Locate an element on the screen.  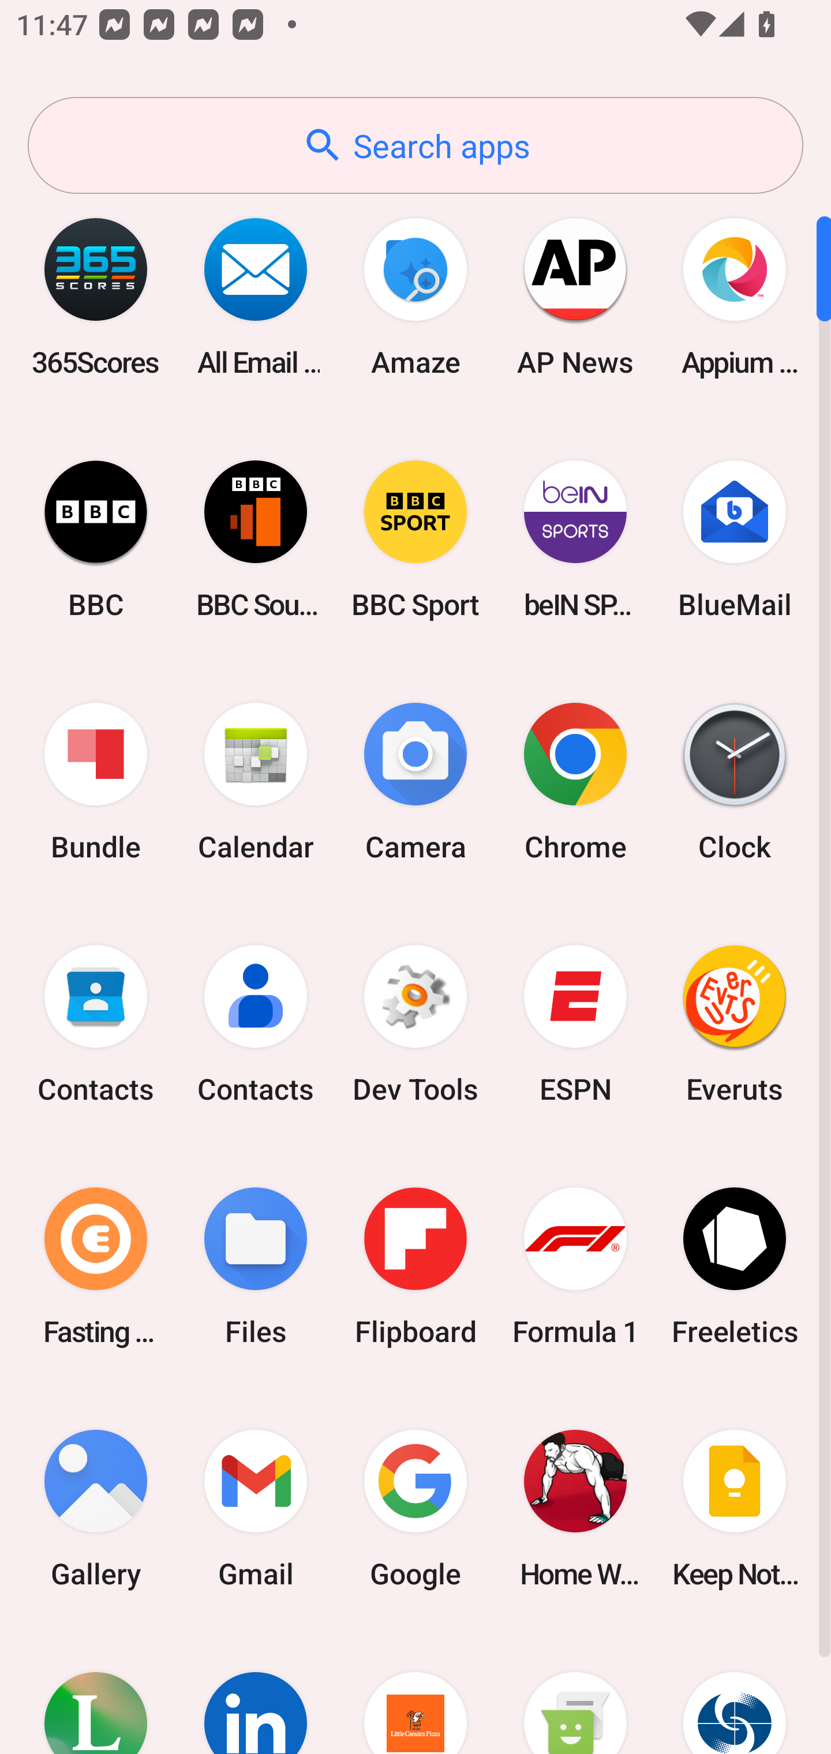
Camera is located at coordinates (415, 782).